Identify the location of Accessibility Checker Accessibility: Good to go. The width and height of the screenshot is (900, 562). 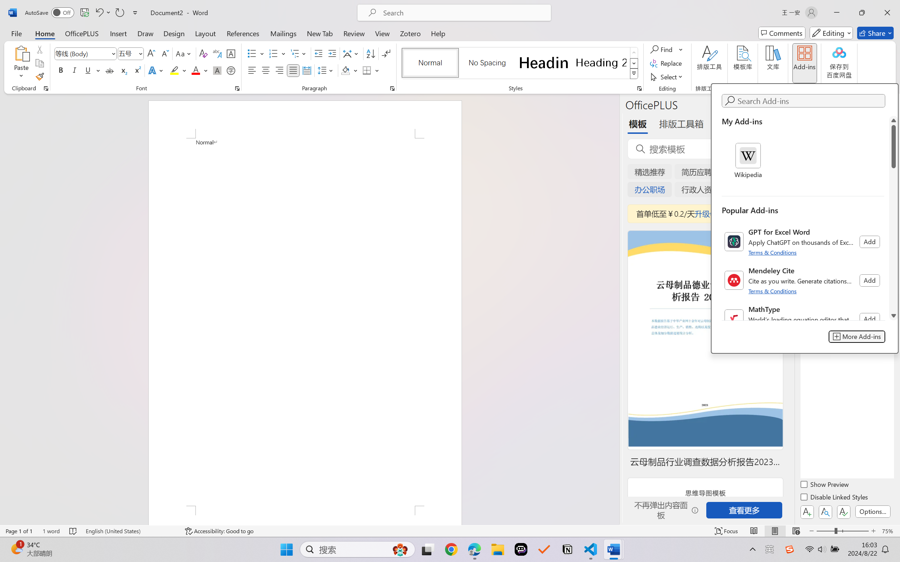
(219, 531).